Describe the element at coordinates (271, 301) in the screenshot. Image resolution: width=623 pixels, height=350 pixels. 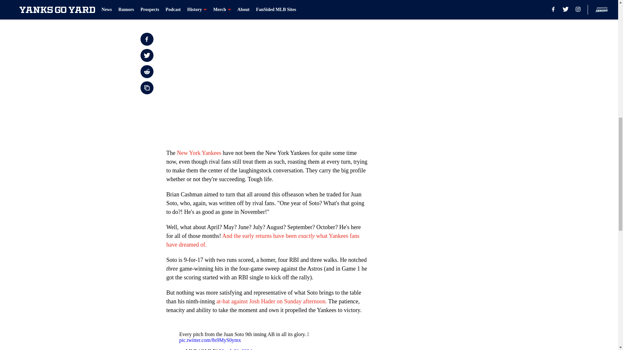
I see `at-bat against Josh Hader on Sunday afternoon.` at that location.